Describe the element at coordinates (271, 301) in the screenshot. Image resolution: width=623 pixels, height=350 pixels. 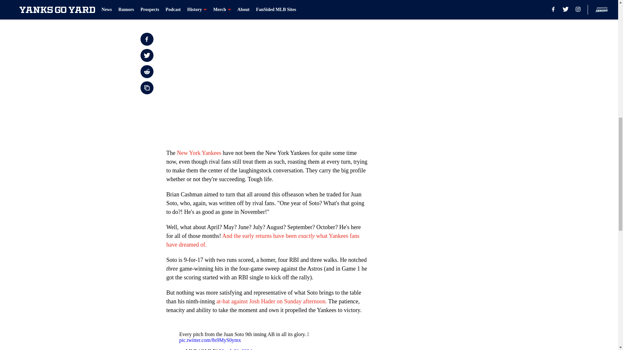
I see `at-bat against Josh Hader on Sunday afternoon.` at that location.